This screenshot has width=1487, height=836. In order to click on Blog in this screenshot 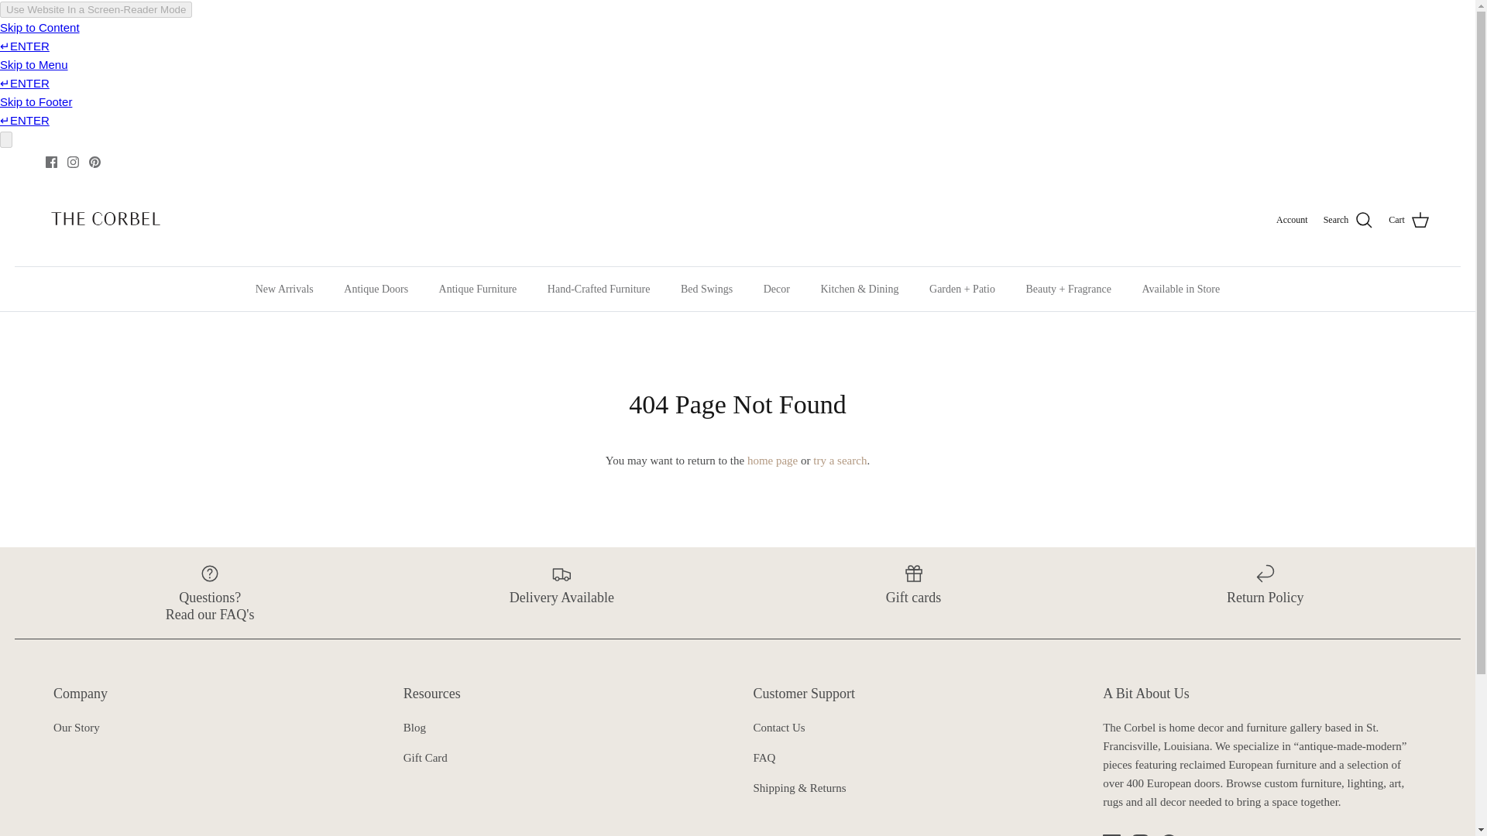, I will do `click(414, 728)`.